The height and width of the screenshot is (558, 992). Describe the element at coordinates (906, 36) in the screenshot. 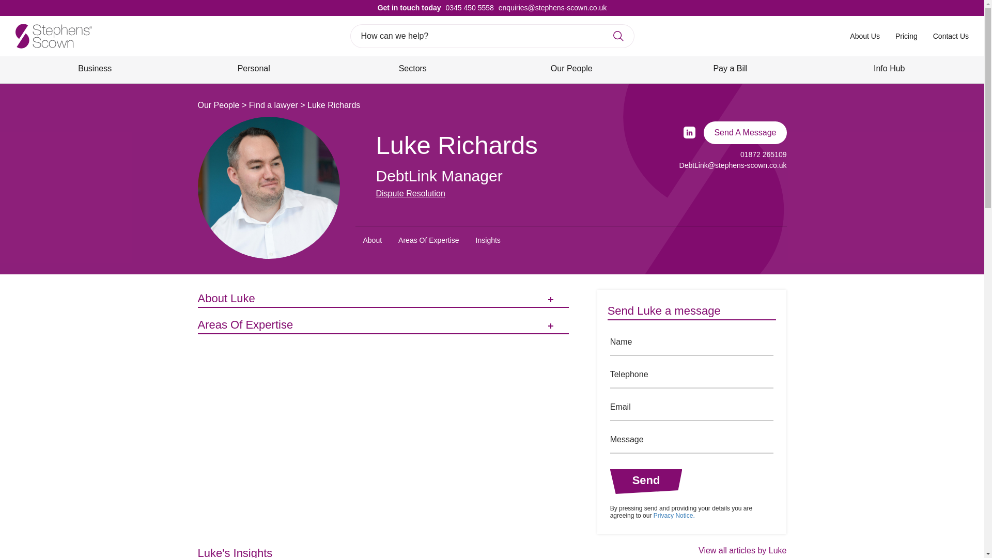

I see `Pricing` at that location.